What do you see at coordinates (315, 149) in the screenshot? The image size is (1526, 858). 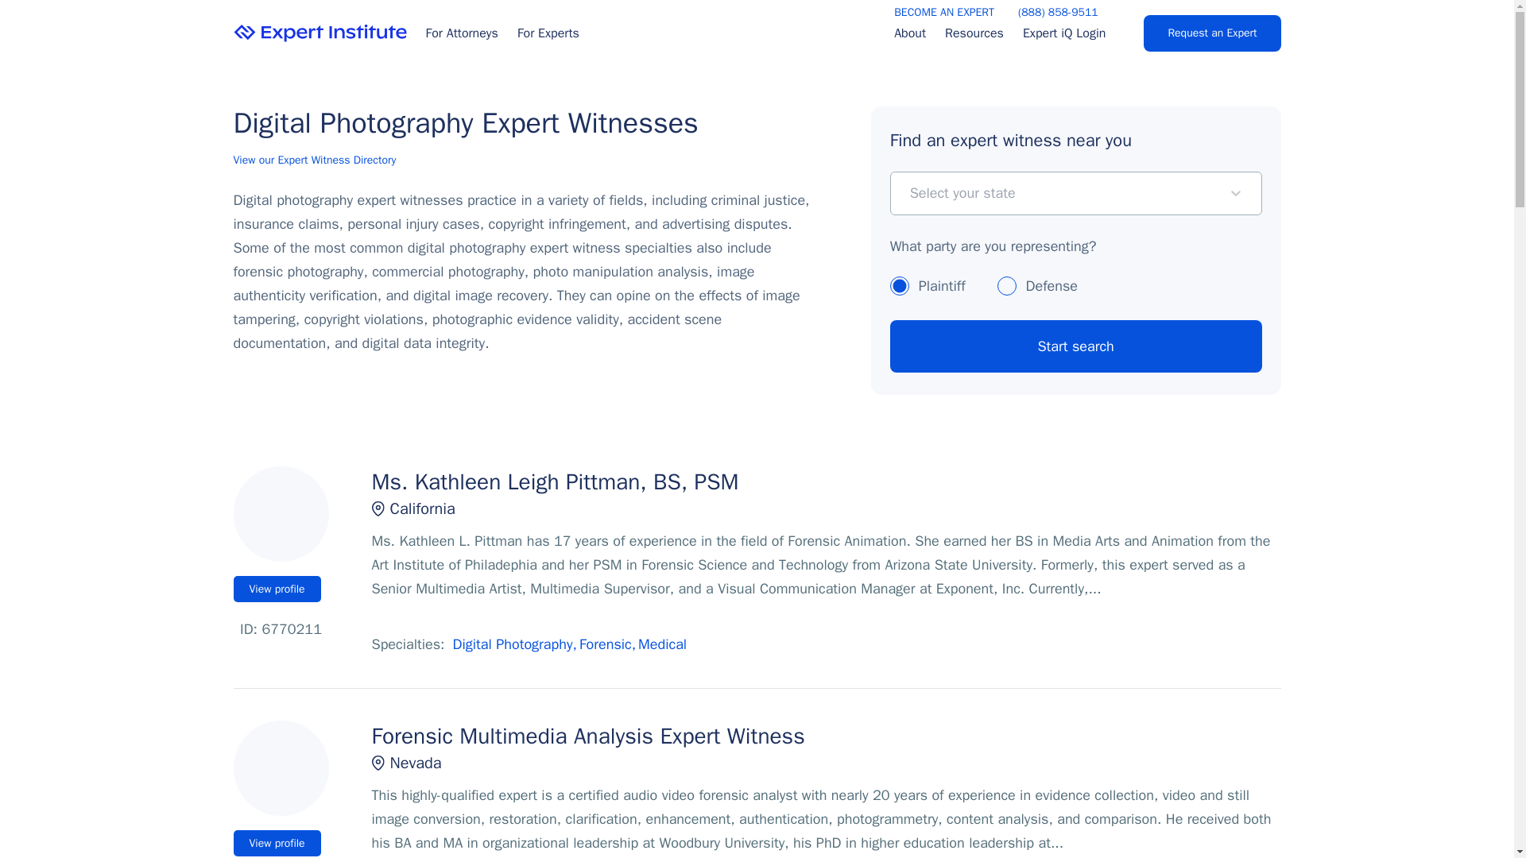 I see `View our Expert Witness Directory` at bounding box center [315, 149].